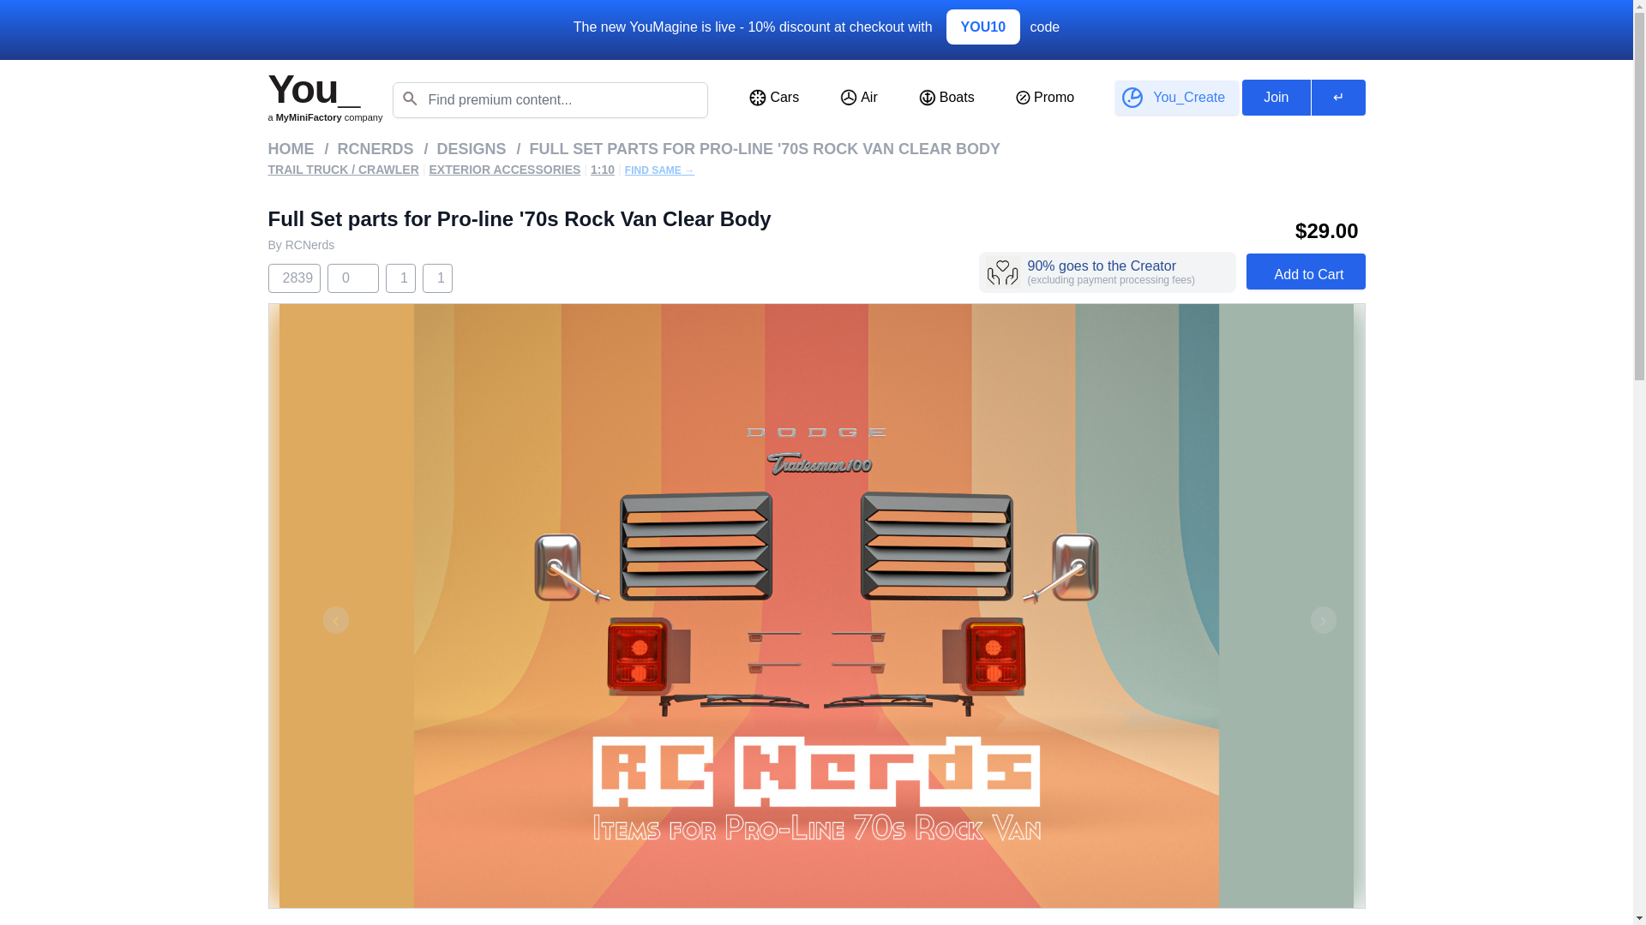 The width and height of the screenshot is (1646, 925). What do you see at coordinates (982, 26) in the screenshot?
I see ` YOU10` at bounding box center [982, 26].